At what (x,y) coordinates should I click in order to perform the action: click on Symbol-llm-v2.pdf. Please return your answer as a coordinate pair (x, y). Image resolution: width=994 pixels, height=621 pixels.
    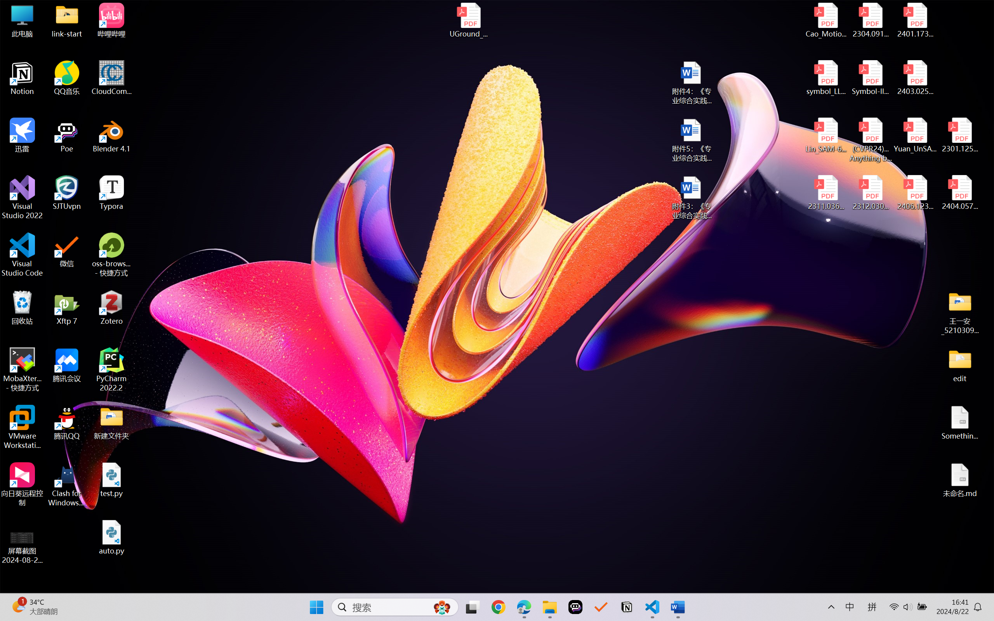
    Looking at the image, I should click on (871, 78).